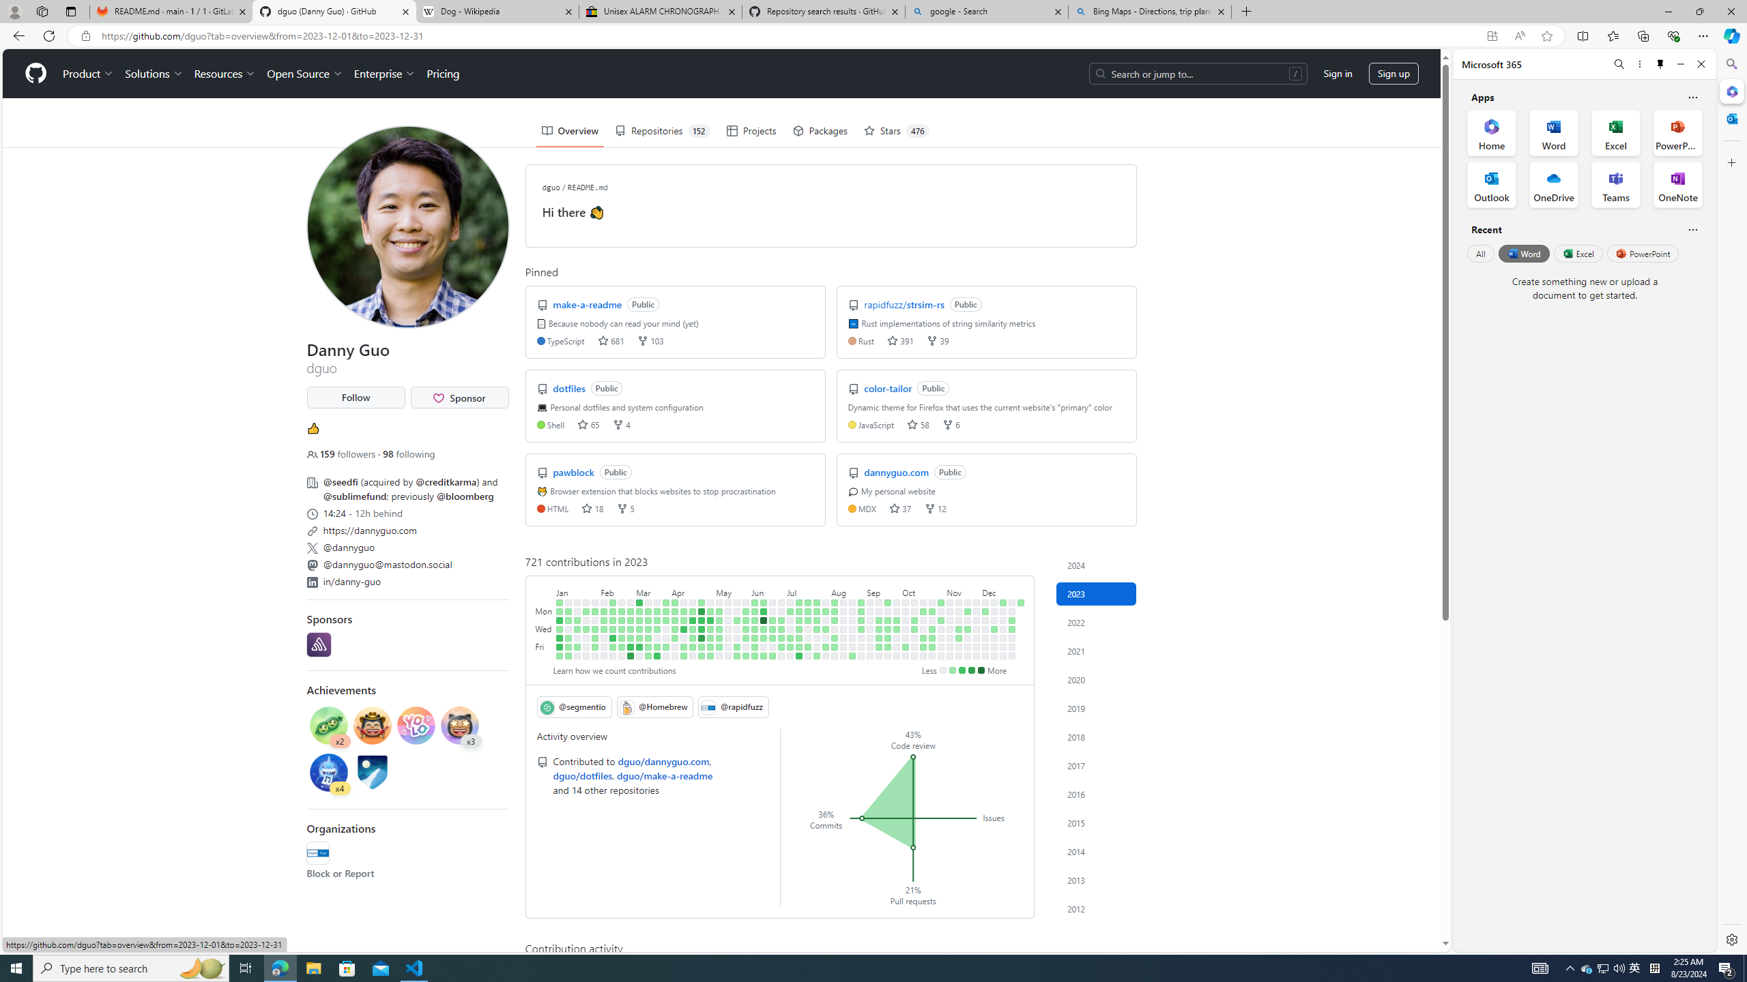 The height and width of the screenshot is (982, 1747). I want to click on 8 contributions on July 23rd., so click(818, 602).